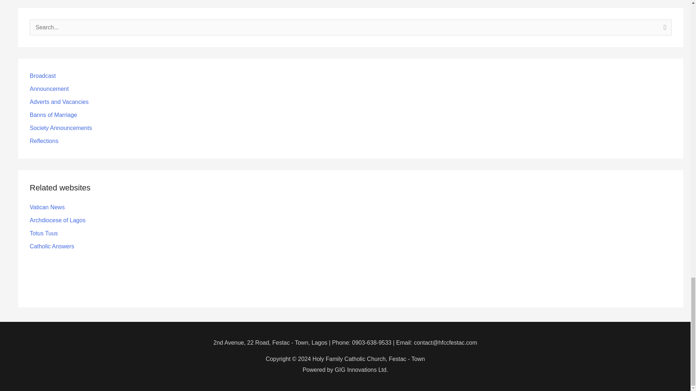 The height and width of the screenshot is (391, 696). Describe the element at coordinates (43, 233) in the screenshot. I see `Totus Tuus` at that location.